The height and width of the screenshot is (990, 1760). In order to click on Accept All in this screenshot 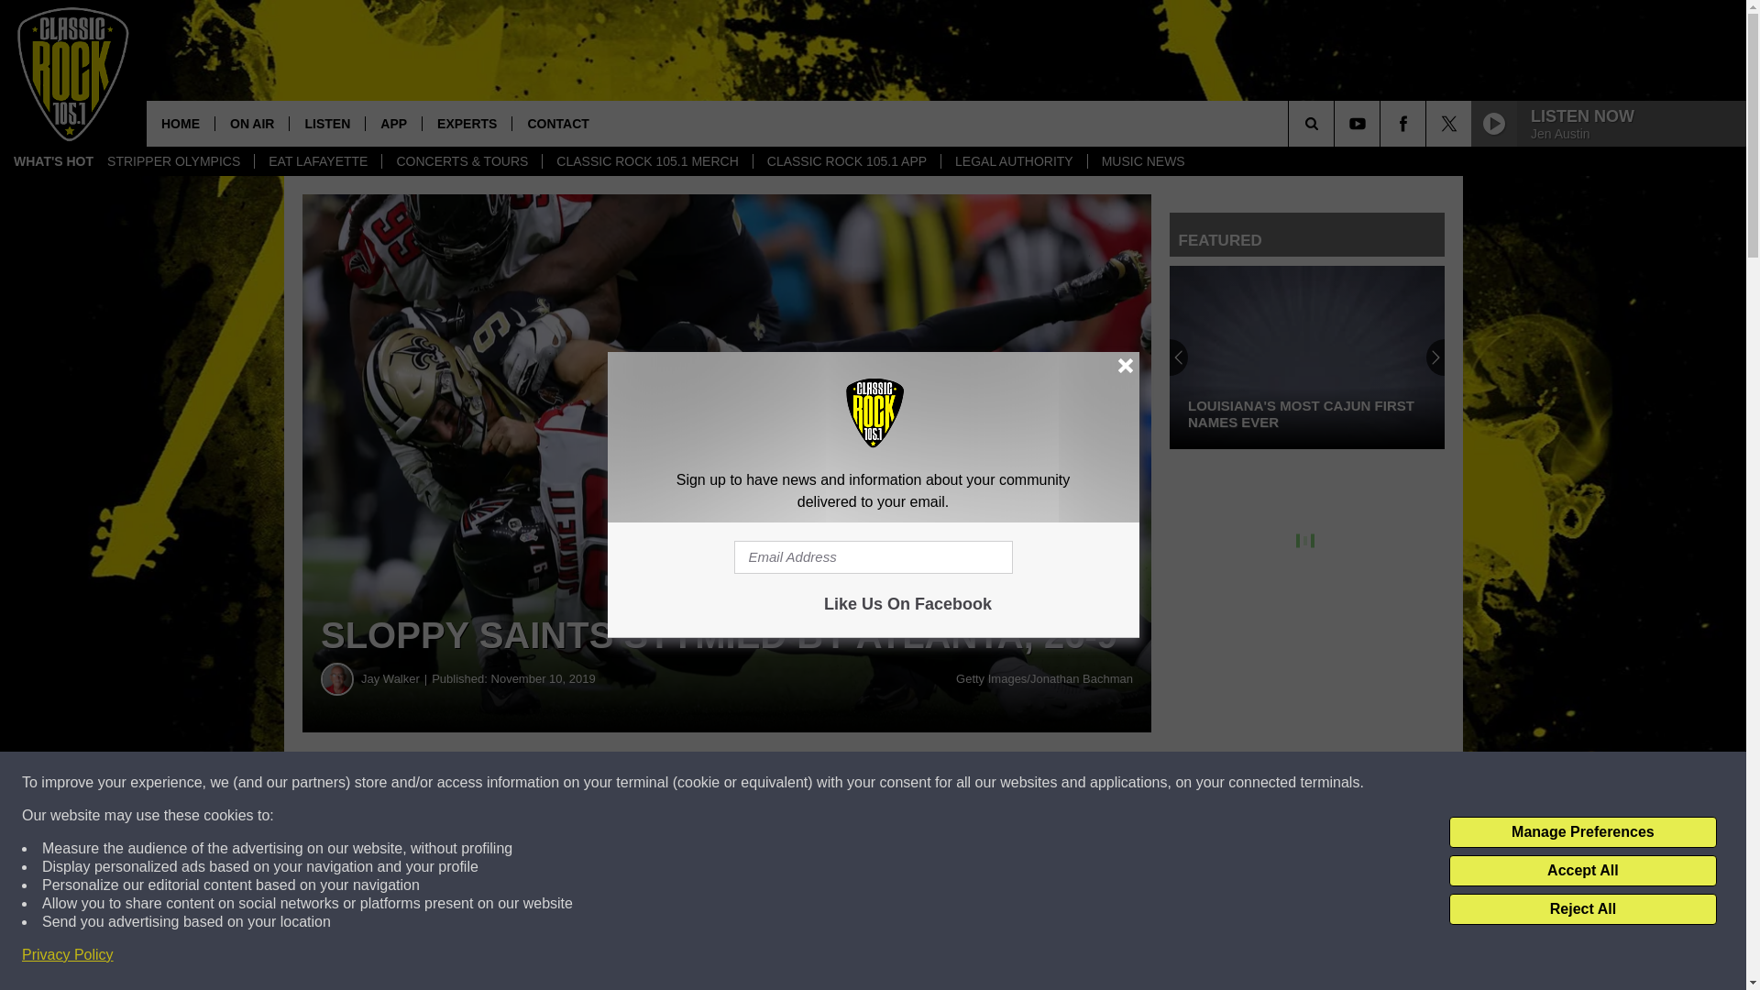, I will do `click(1582, 871)`.